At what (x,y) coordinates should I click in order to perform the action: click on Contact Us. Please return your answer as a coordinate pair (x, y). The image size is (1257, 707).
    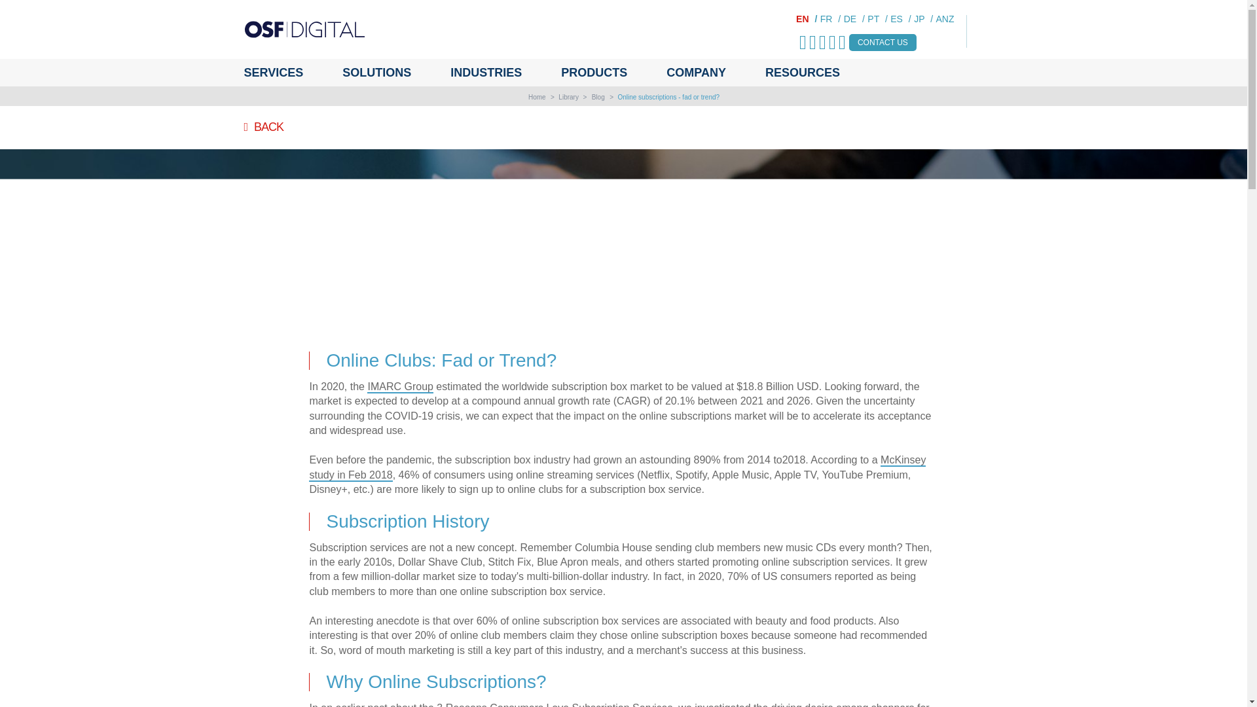
    Looking at the image, I should click on (883, 42).